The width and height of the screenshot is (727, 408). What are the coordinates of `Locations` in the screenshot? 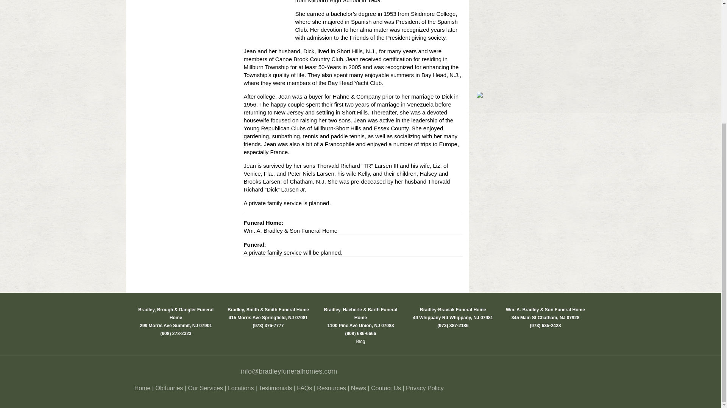 It's located at (241, 388).